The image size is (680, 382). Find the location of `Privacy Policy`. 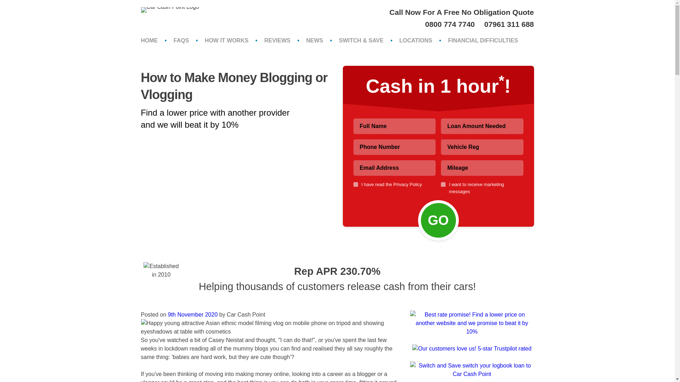

Privacy Policy is located at coordinates (408, 185).